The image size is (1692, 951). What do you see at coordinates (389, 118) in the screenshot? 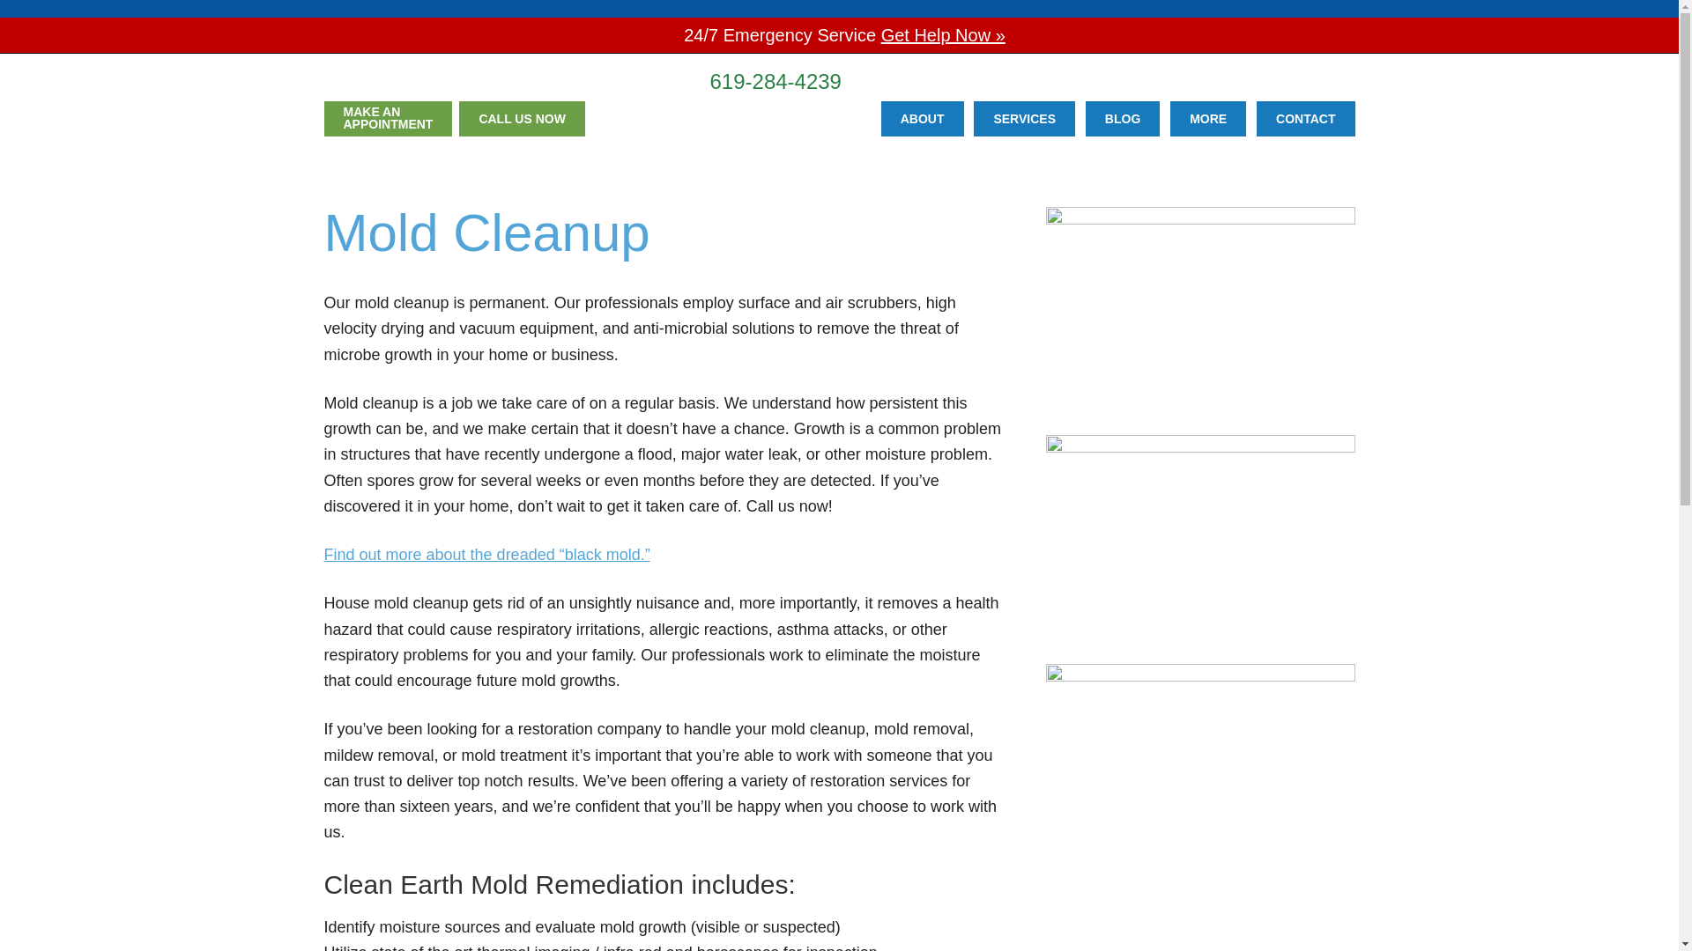
I see `CALL US NOW` at bounding box center [389, 118].